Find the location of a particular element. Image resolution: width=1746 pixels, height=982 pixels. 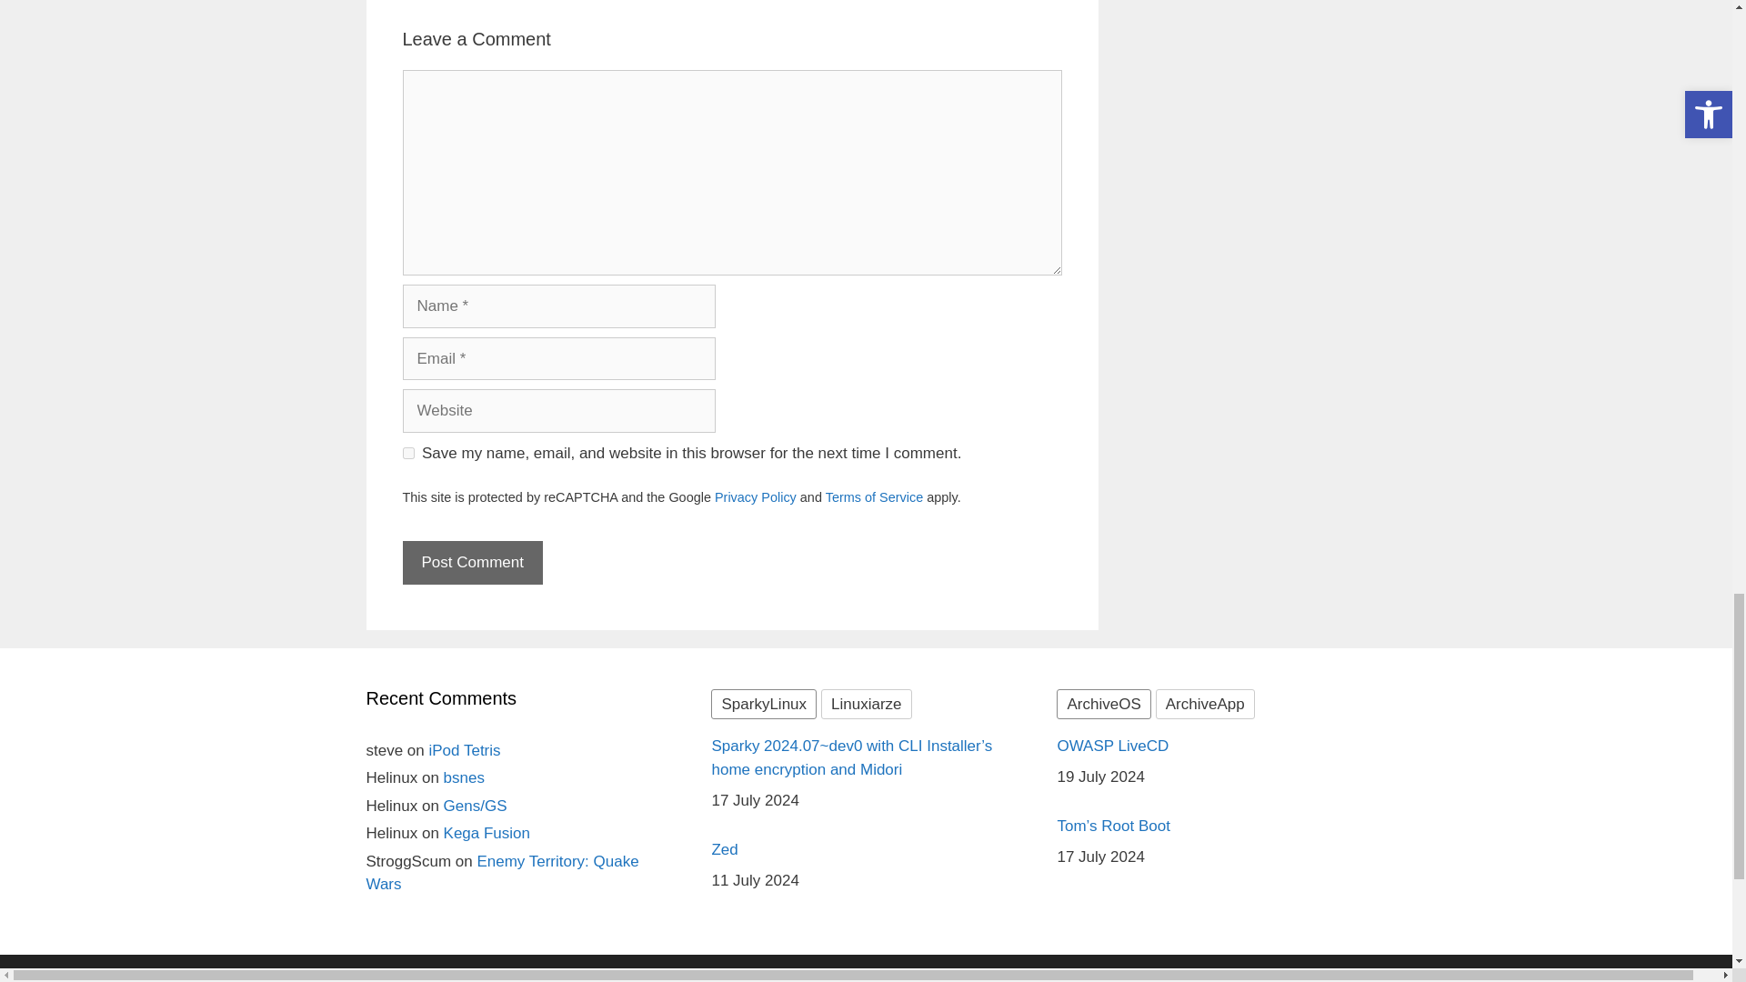

yes is located at coordinates (407, 453).